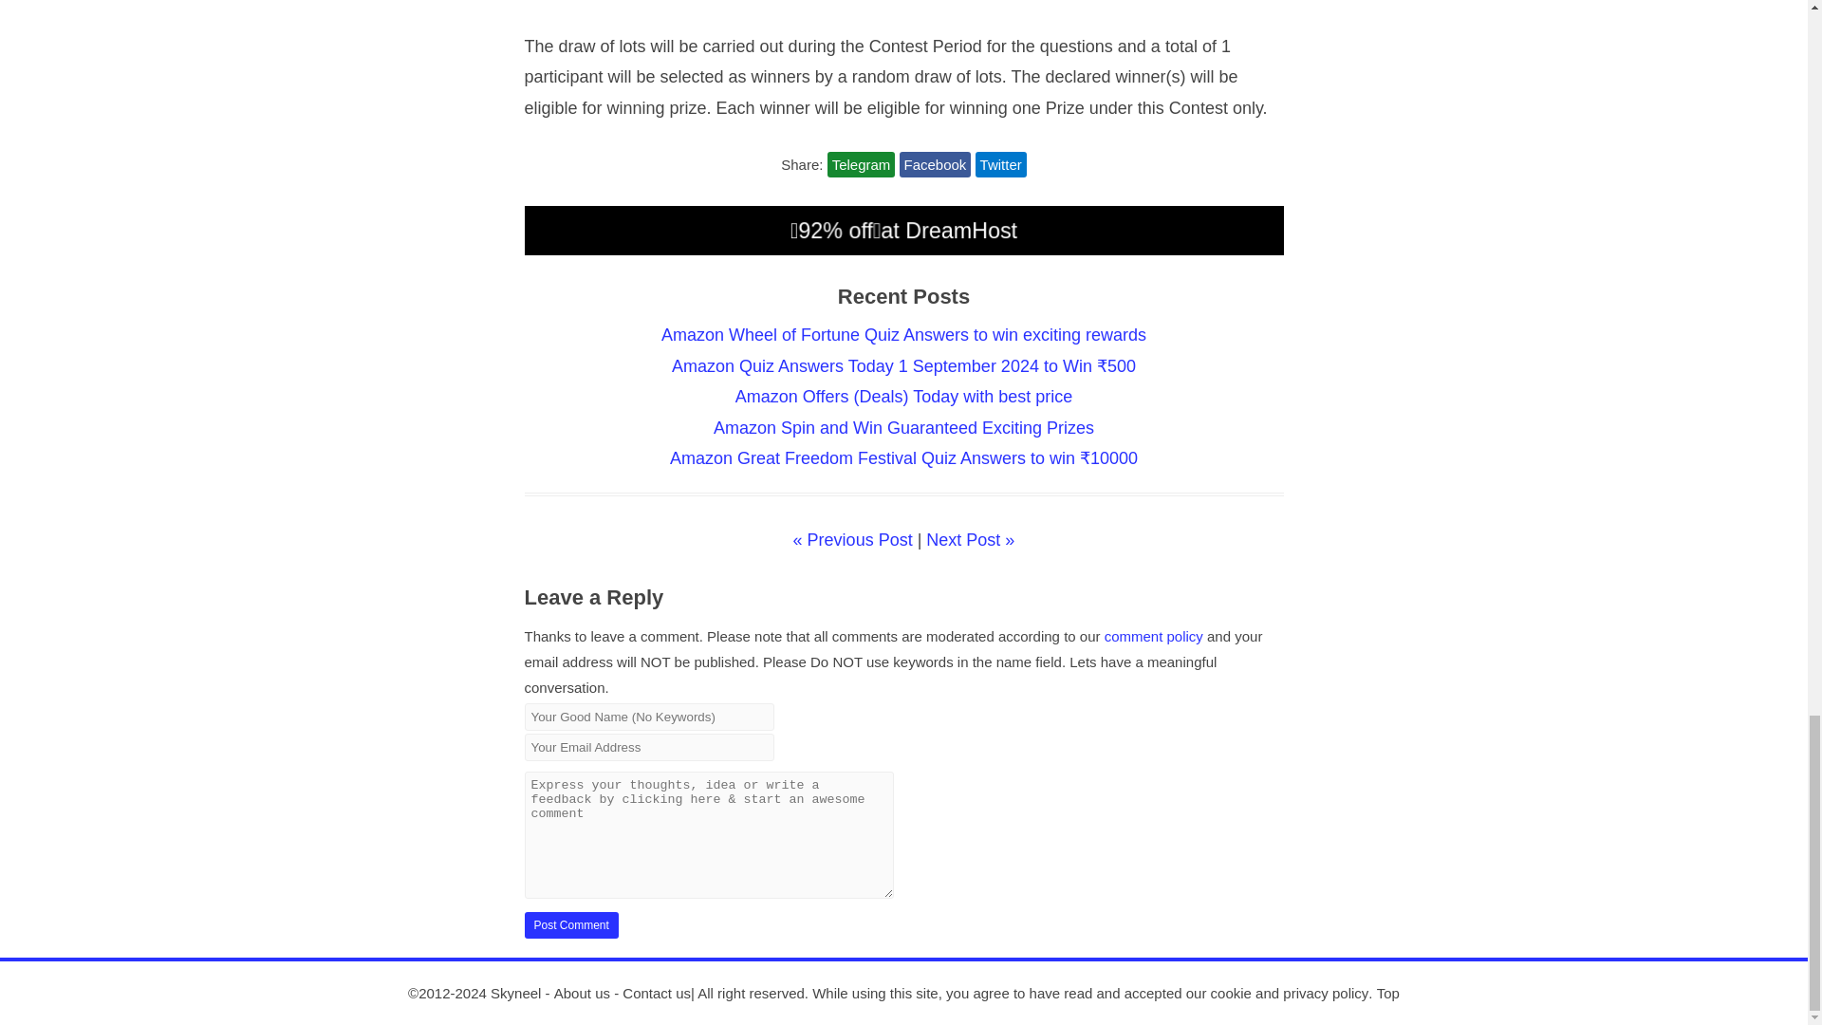 The width and height of the screenshot is (1822, 1025). I want to click on Top, so click(1387, 993).